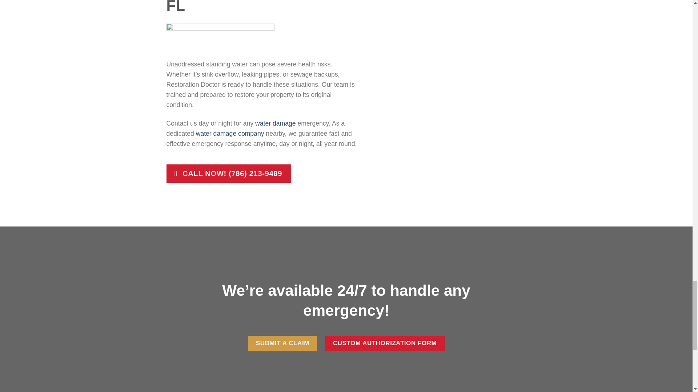 The image size is (698, 392). What do you see at coordinates (282, 343) in the screenshot?
I see `SUBMIT A CLAIM` at bounding box center [282, 343].